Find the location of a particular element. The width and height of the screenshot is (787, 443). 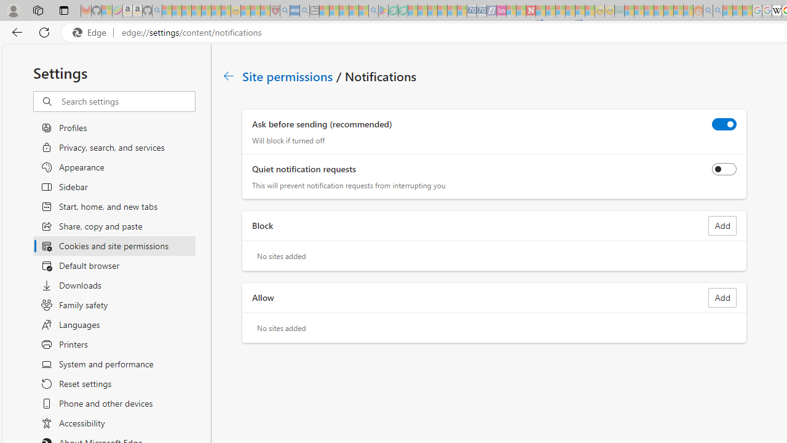

Site permissions is located at coordinates (288, 76).